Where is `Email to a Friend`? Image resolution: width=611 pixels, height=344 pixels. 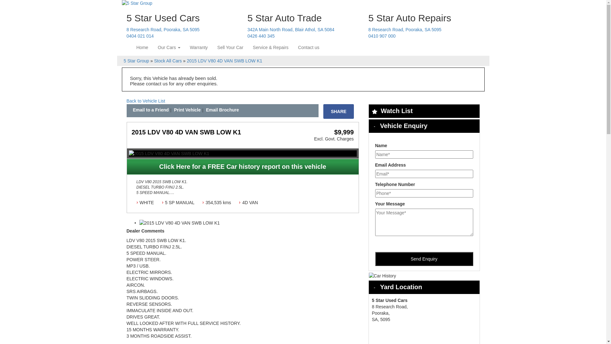 Email to a Friend is located at coordinates (151, 110).